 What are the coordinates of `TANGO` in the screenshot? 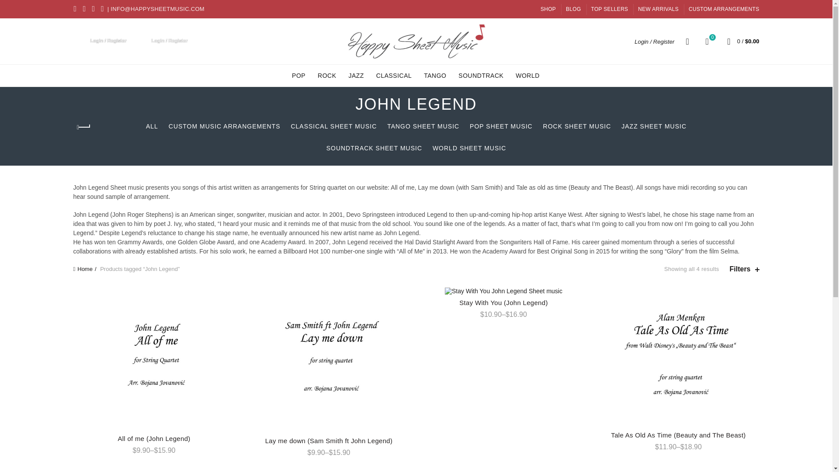 It's located at (435, 75).